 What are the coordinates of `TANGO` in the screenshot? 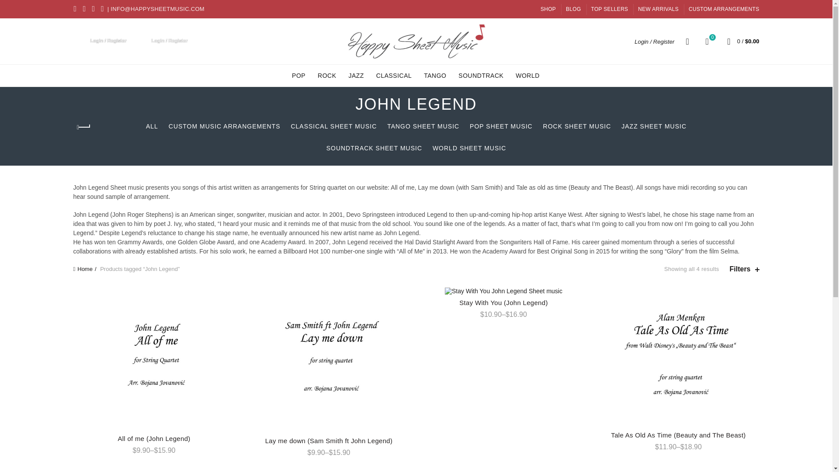 It's located at (435, 75).